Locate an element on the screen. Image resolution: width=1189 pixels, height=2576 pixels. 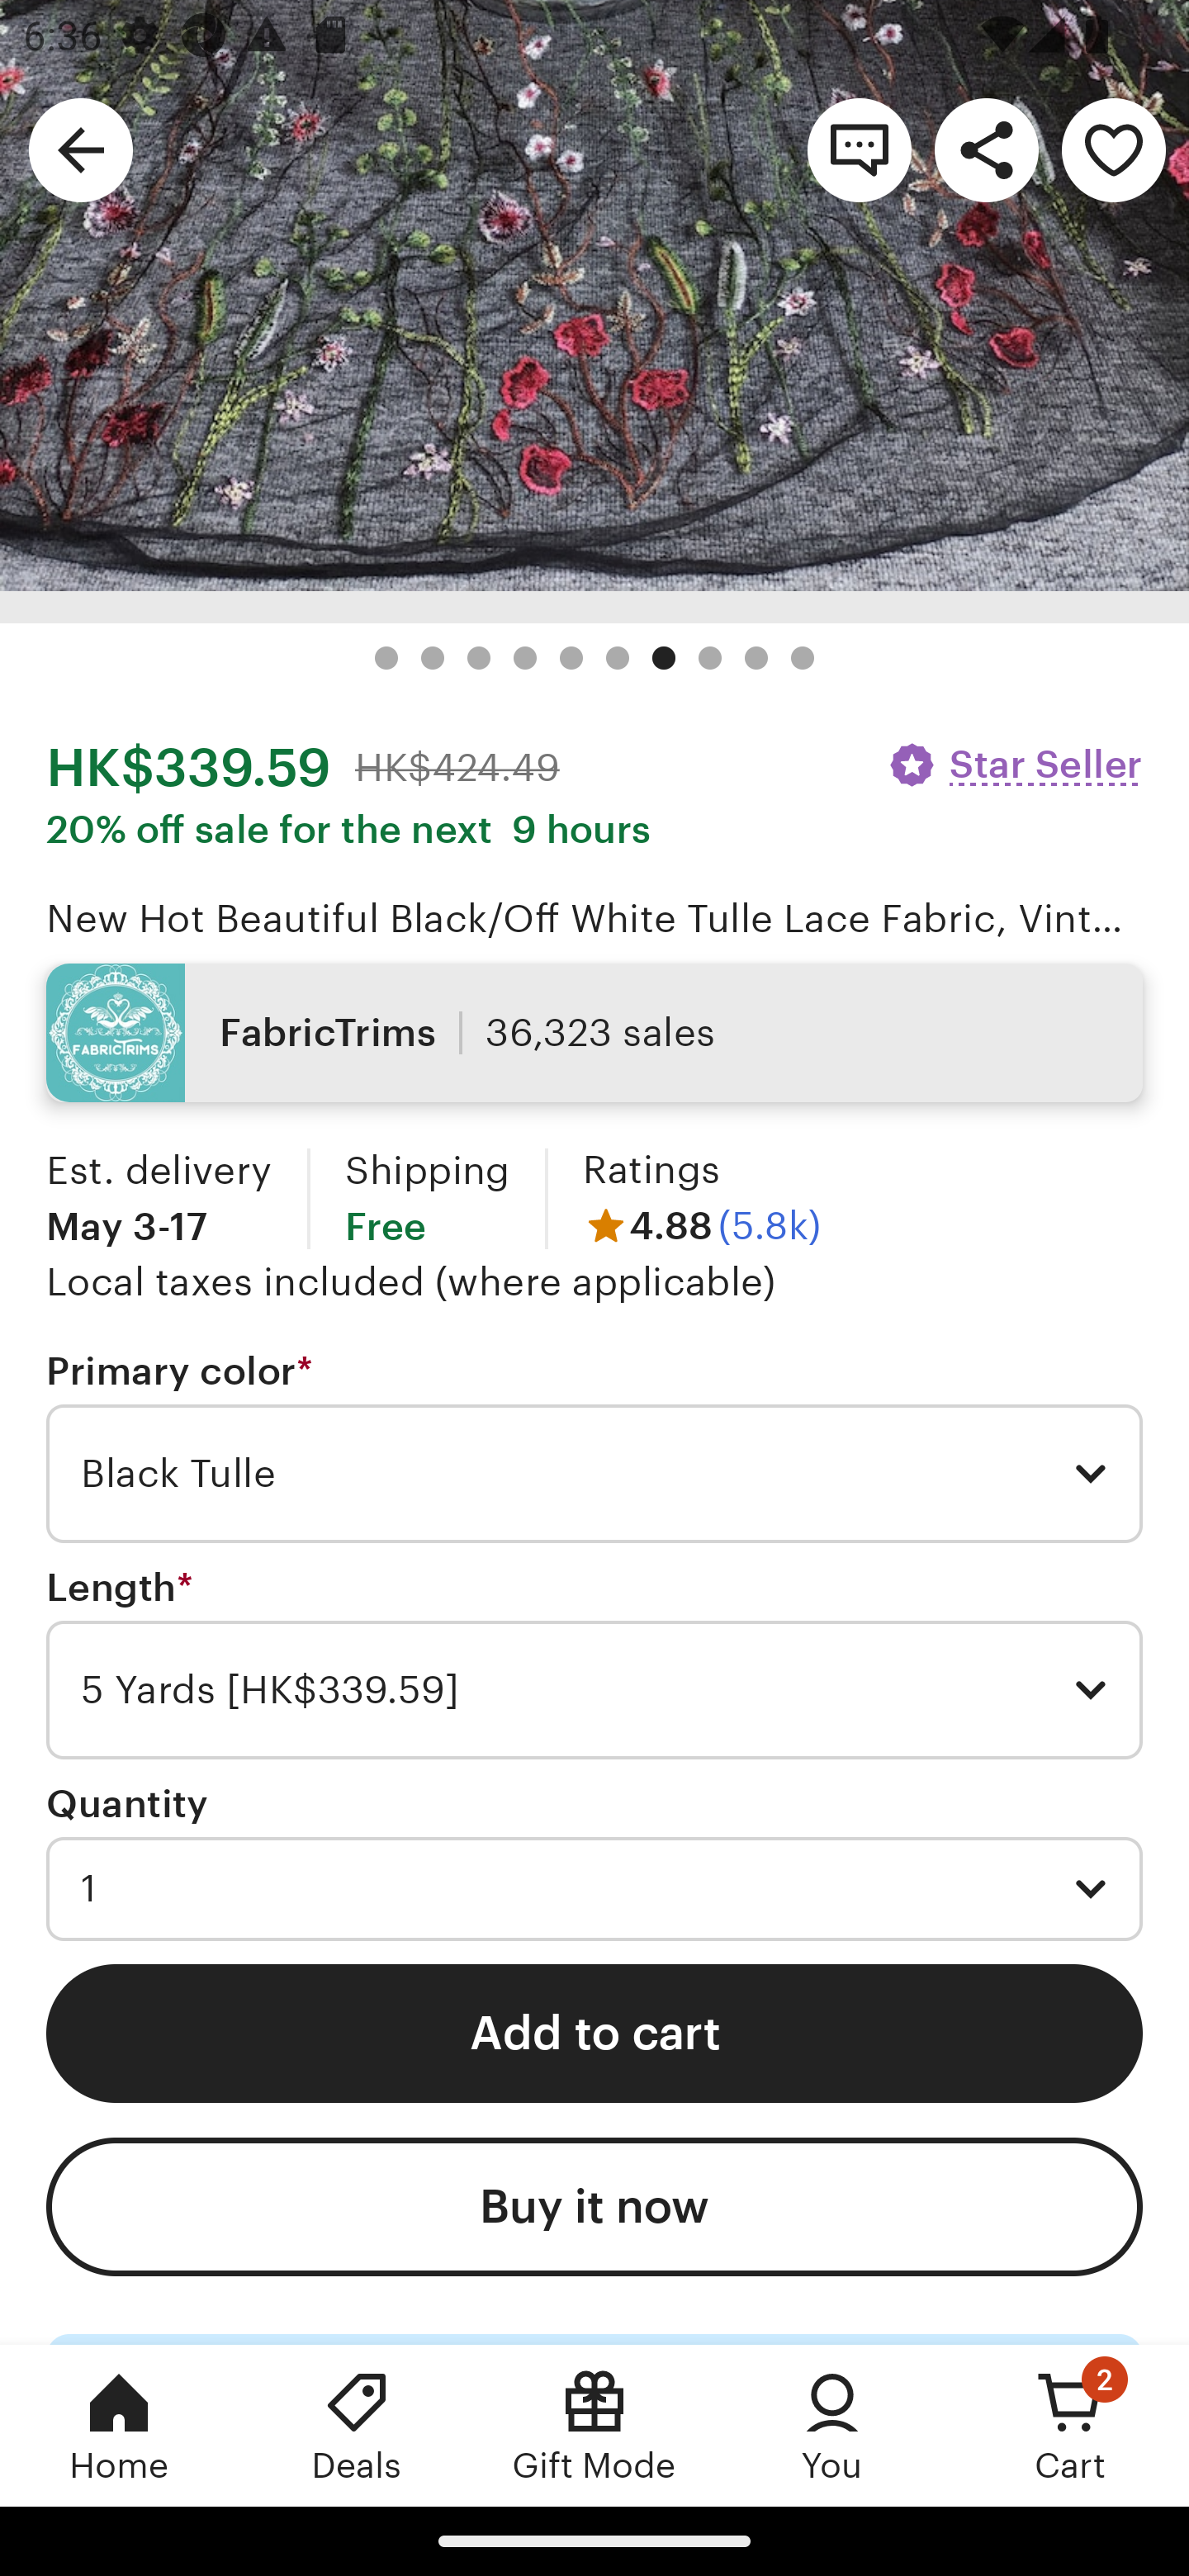
You is located at coordinates (832, 2425).